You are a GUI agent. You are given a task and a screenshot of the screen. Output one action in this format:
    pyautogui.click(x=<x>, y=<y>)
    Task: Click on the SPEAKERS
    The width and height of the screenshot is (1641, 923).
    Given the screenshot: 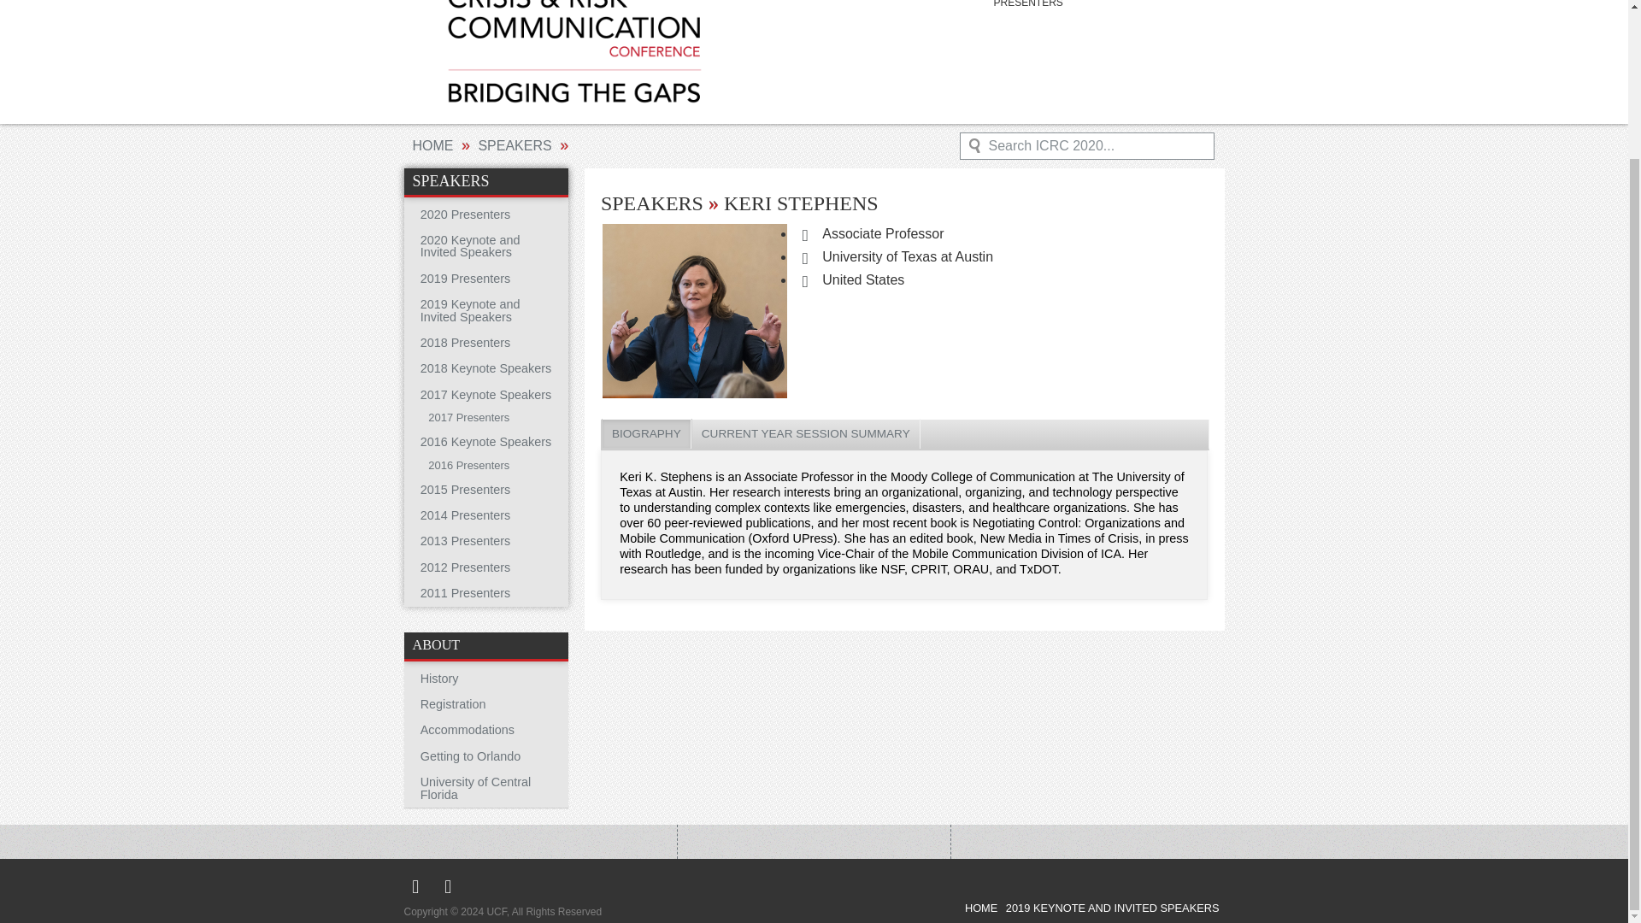 What is the action you would take?
    pyautogui.click(x=515, y=145)
    